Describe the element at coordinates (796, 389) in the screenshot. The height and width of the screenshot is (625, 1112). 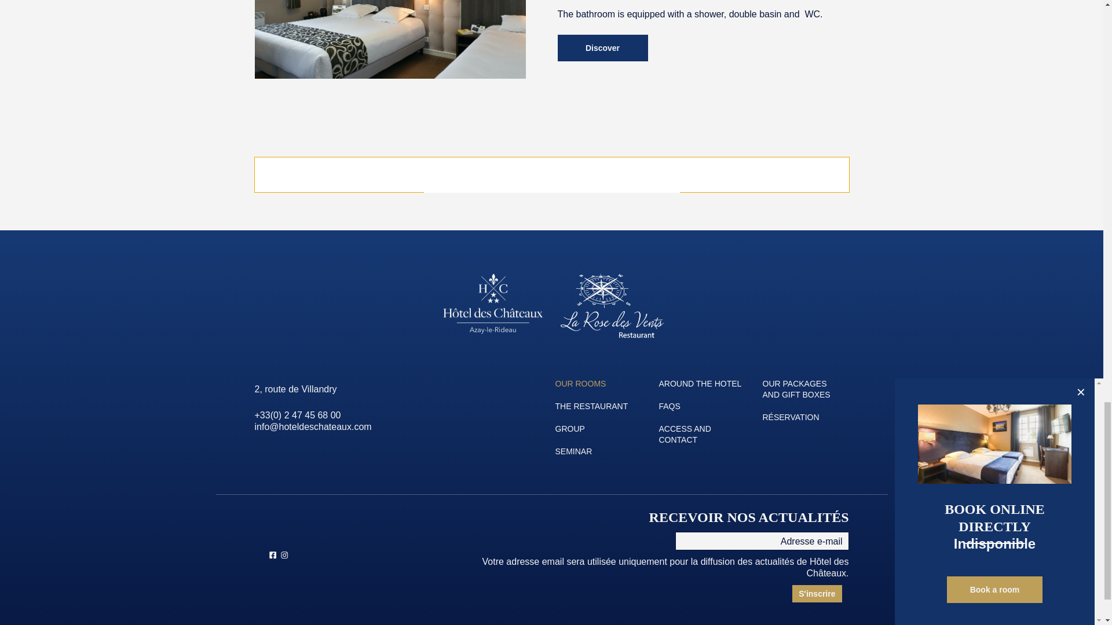
I see `SEMINAR` at that location.